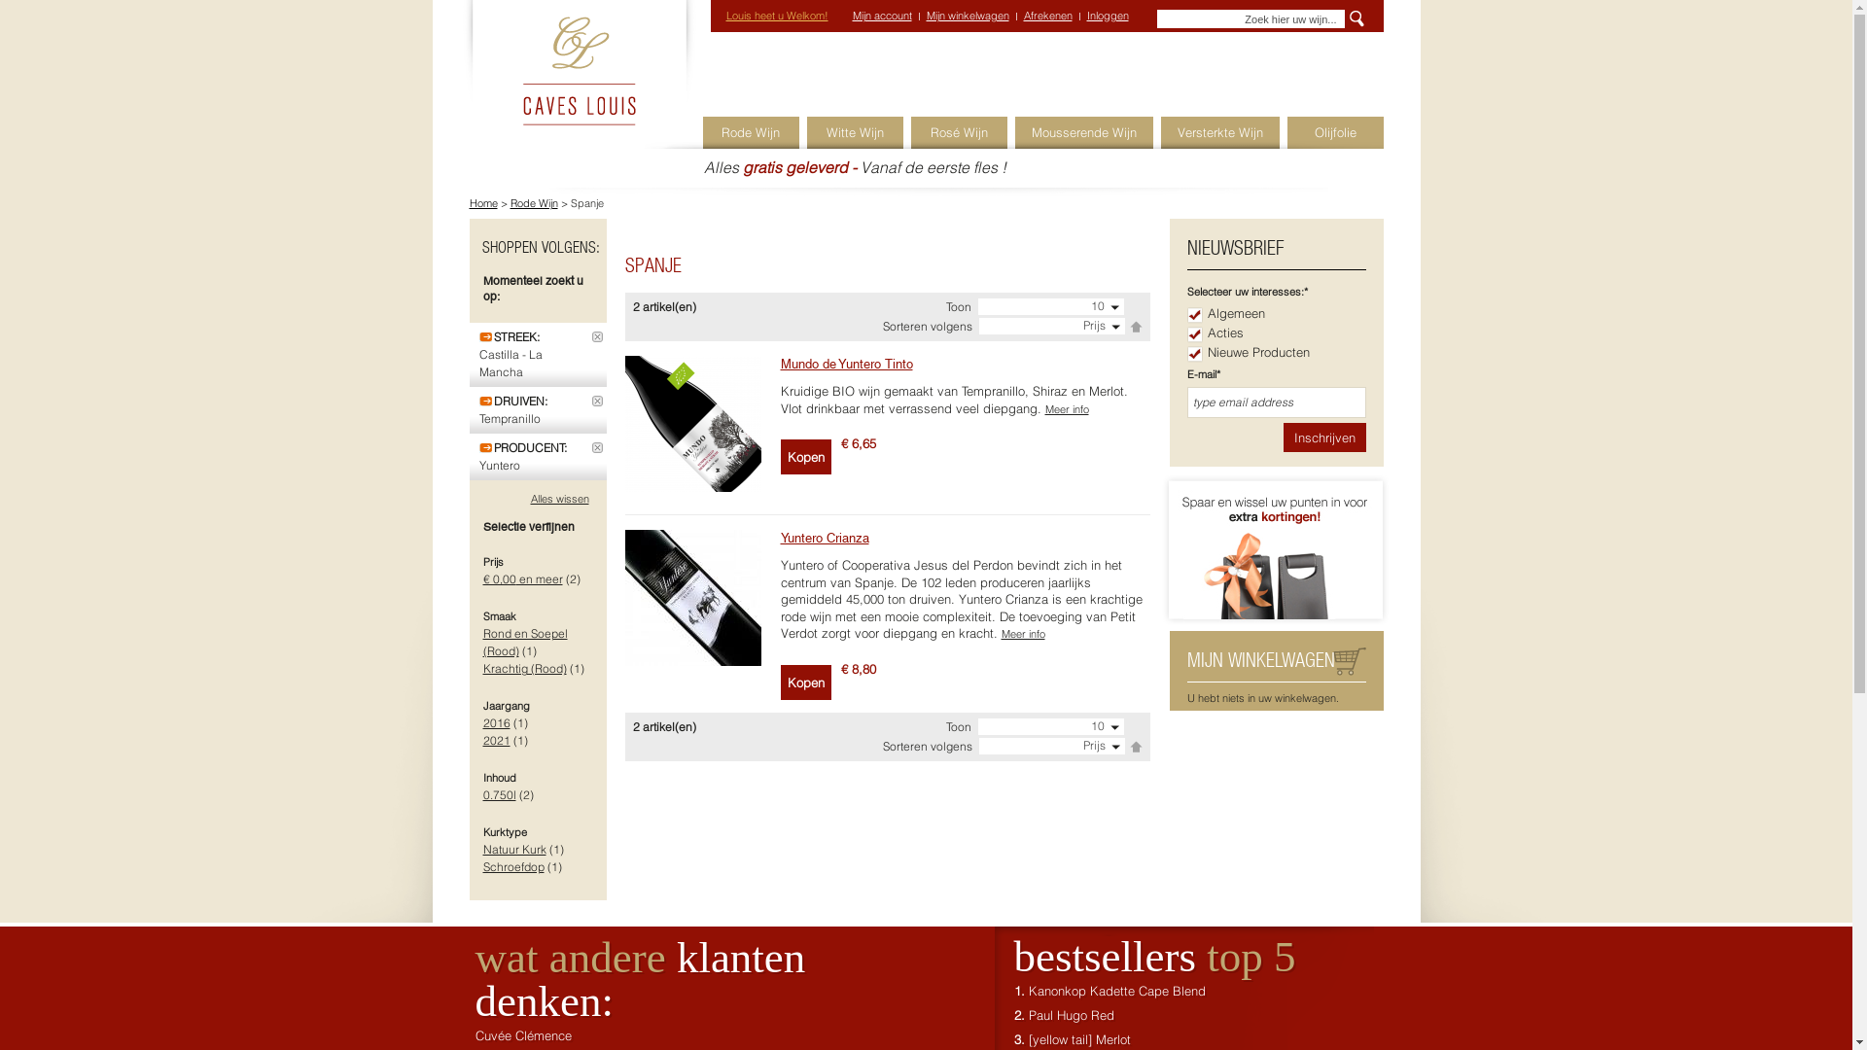 This screenshot has height=1050, width=1867. I want to click on Rond en Soepel (Rood), so click(525, 642).